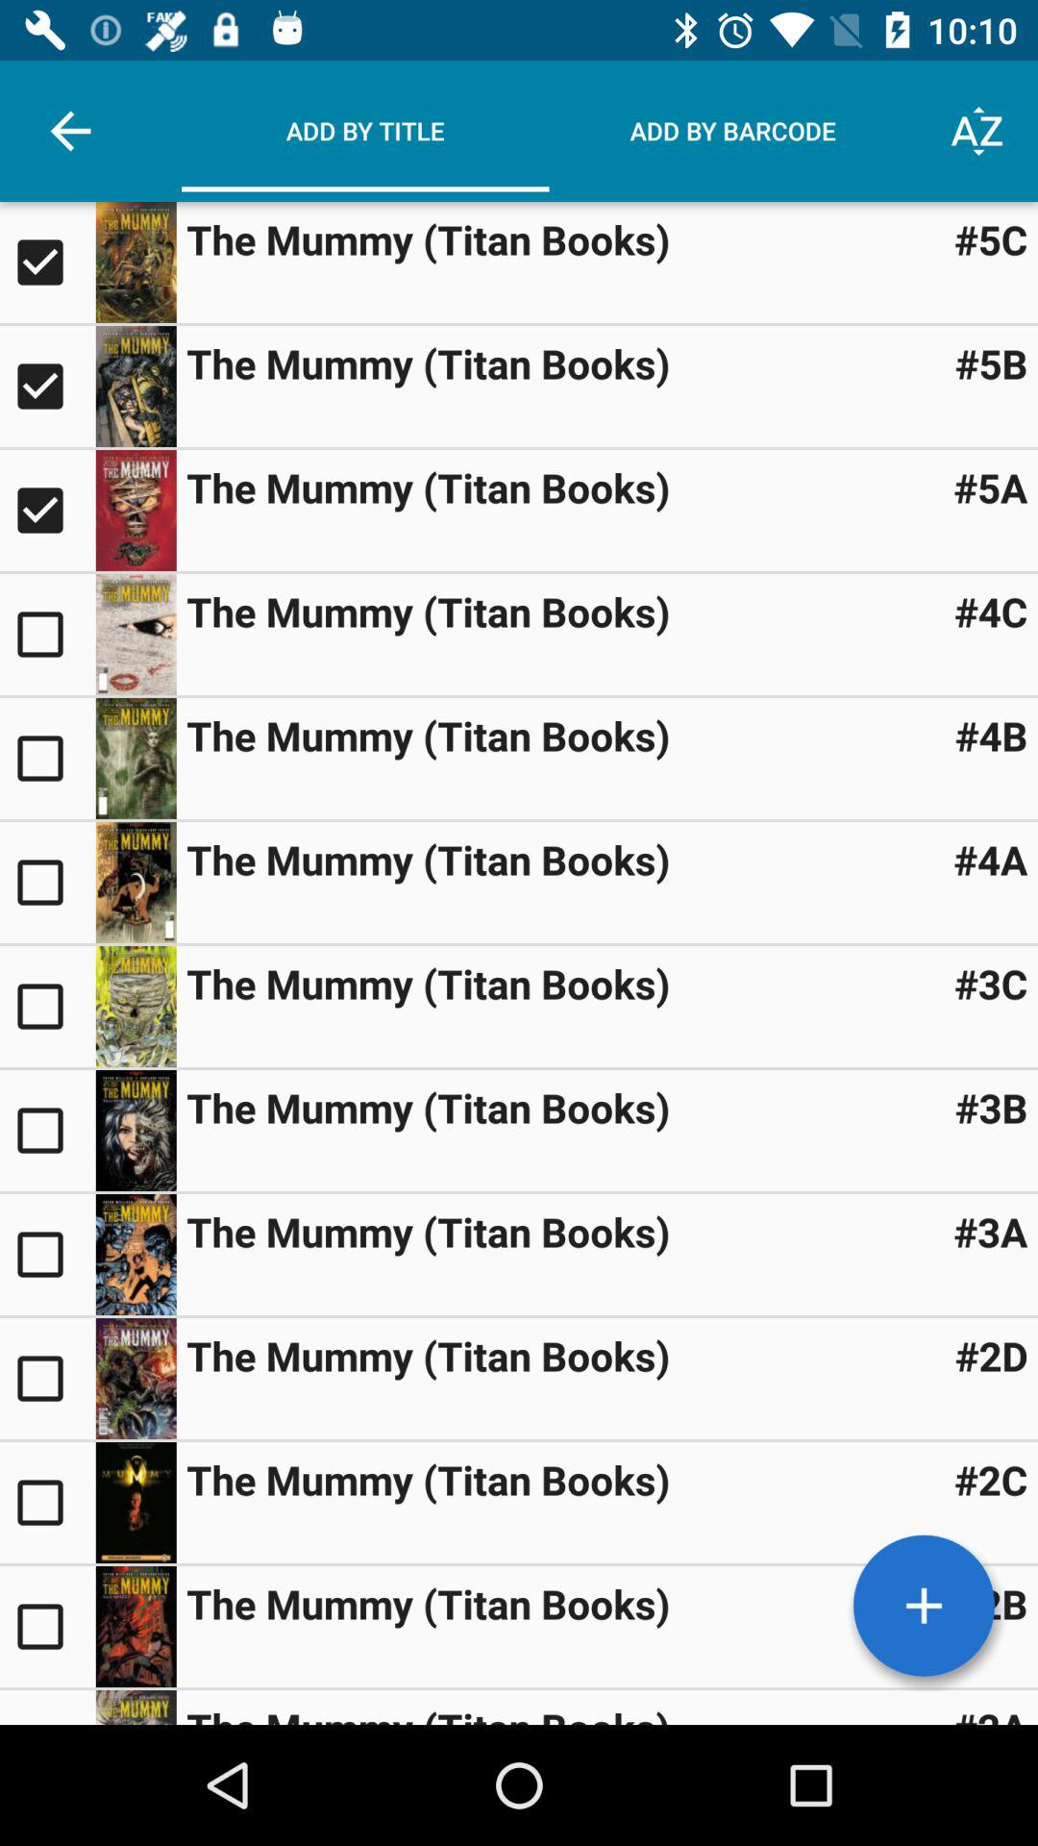 The height and width of the screenshot is (1846, 1038). Describe the element at coordinates (136, 635) in the screenshot. I see `book selection` at that location.